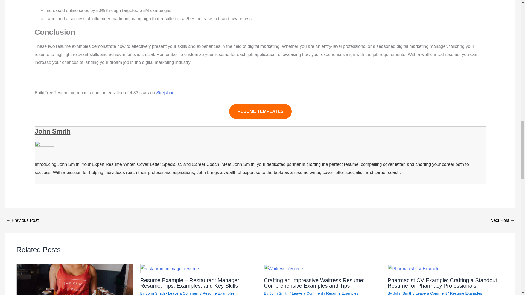 The height and width of the screenshot is (295, 525). Describe the element at coordinates (155, 293) in the screenshot. I see `View all posts by John Smith` at that location.